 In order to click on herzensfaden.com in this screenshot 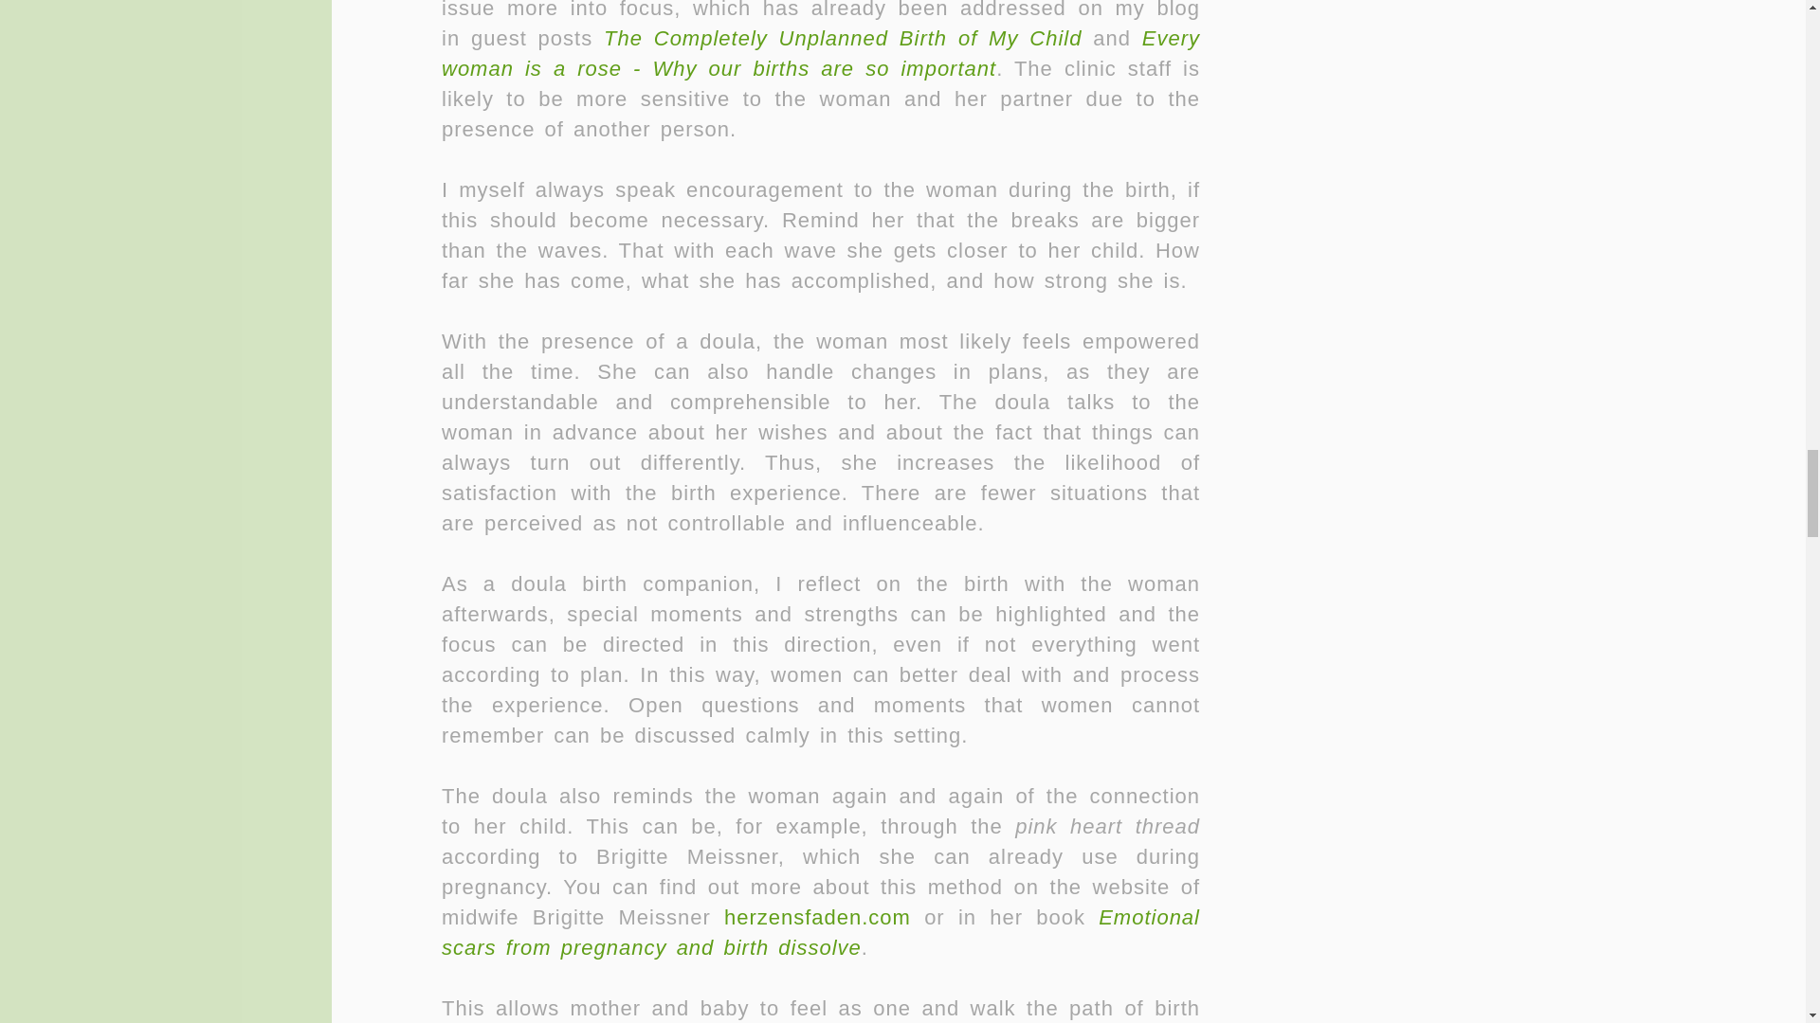, I will do `click(817, 917)`.